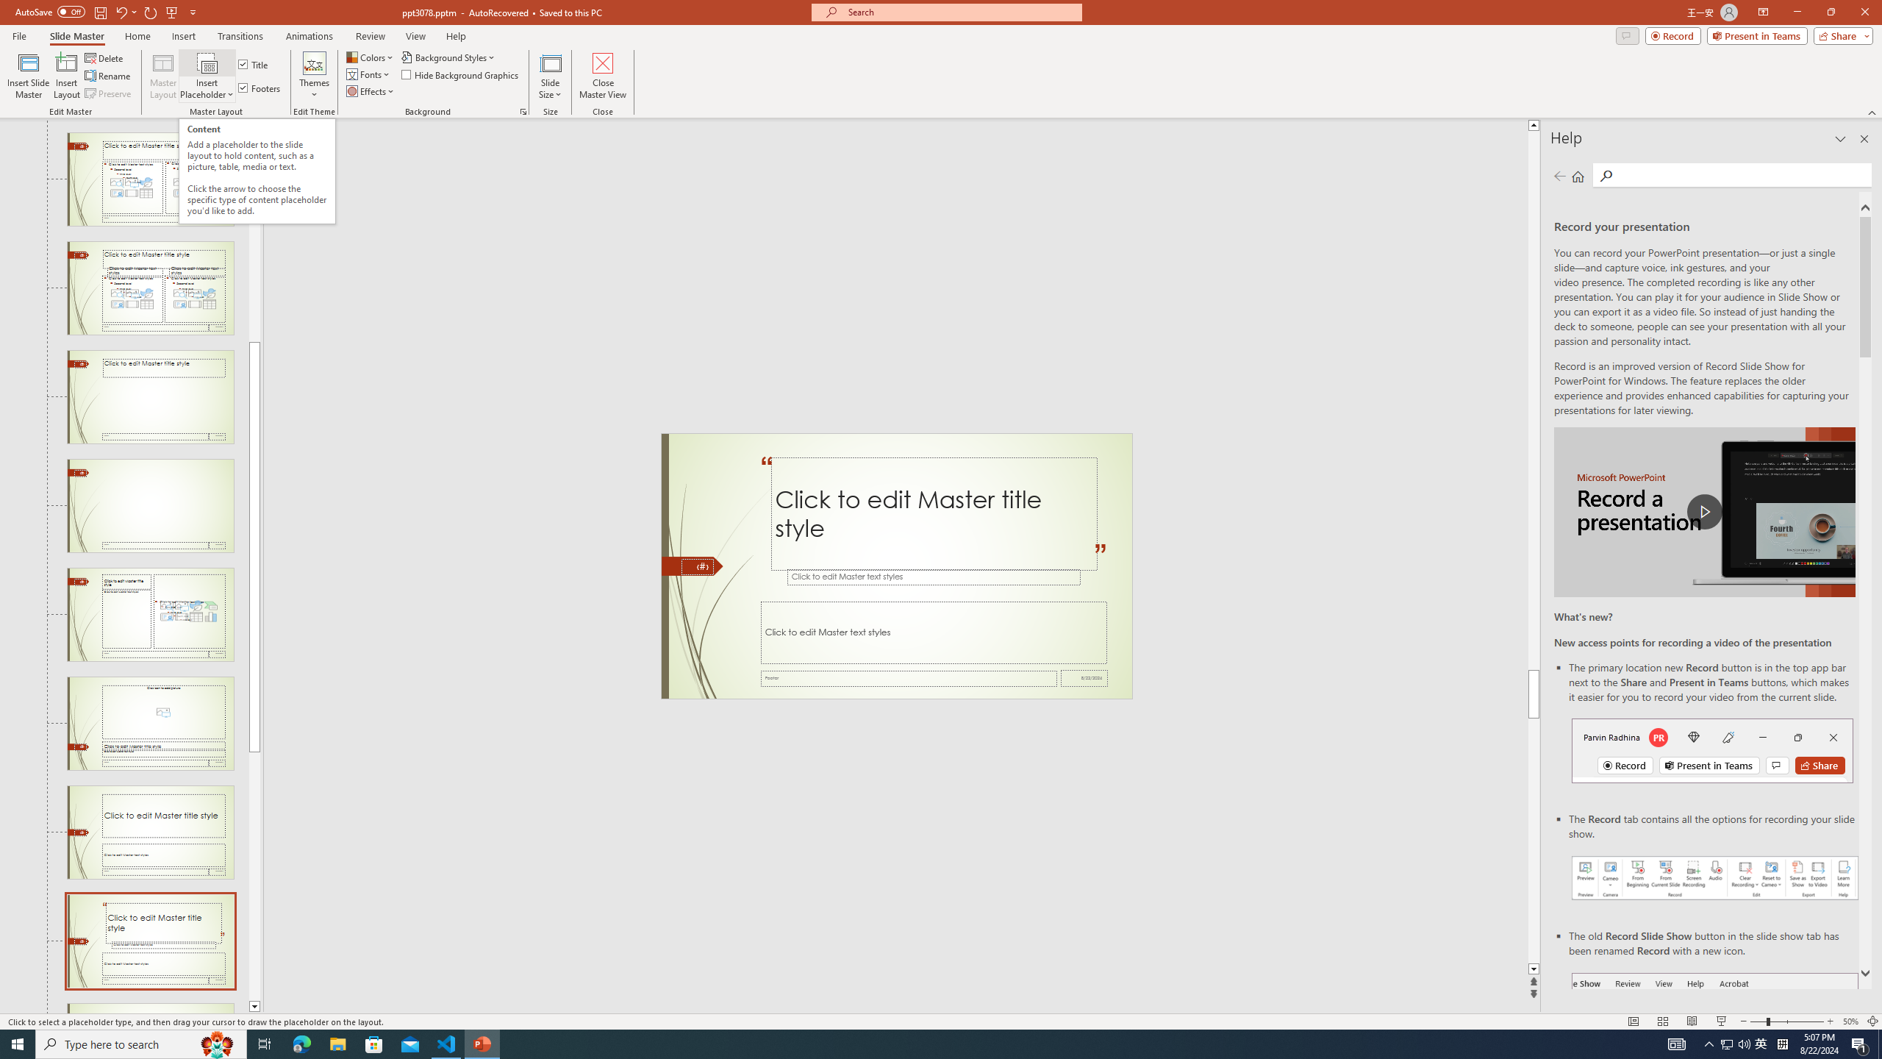  What do you see at coordinates (150, 615) in the screenshot?
I see `Slide Content with Caption Layout: used by no slides` at bounding box center [150, 615].